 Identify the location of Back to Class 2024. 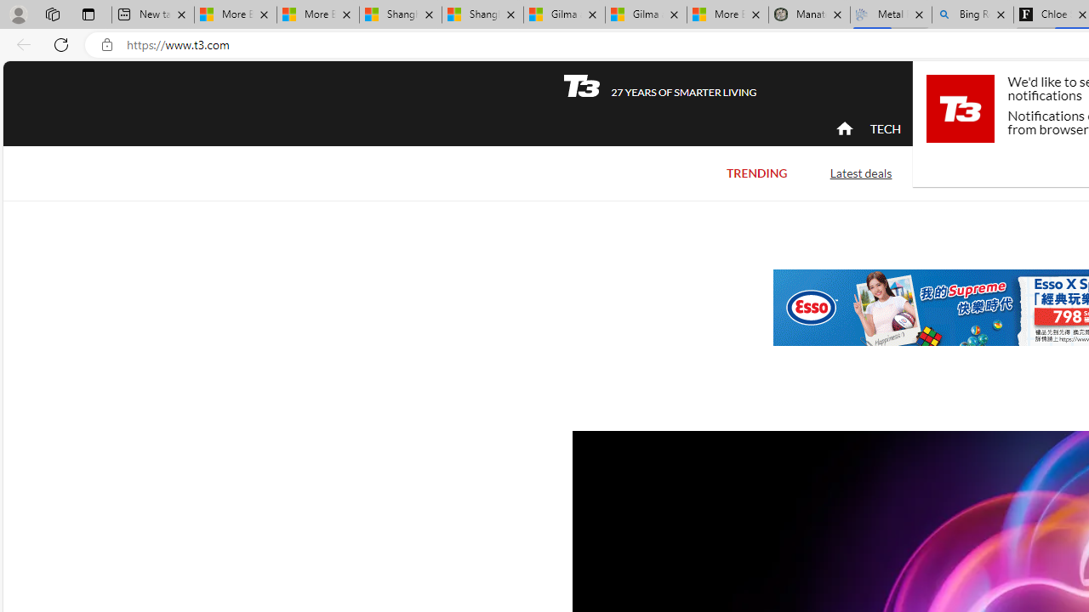
(1002, 172).